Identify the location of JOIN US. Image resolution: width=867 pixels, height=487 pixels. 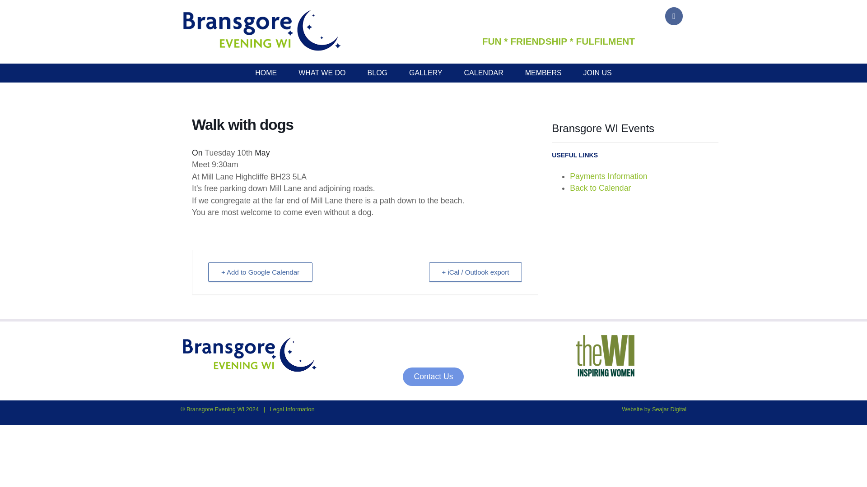
(597, 73).